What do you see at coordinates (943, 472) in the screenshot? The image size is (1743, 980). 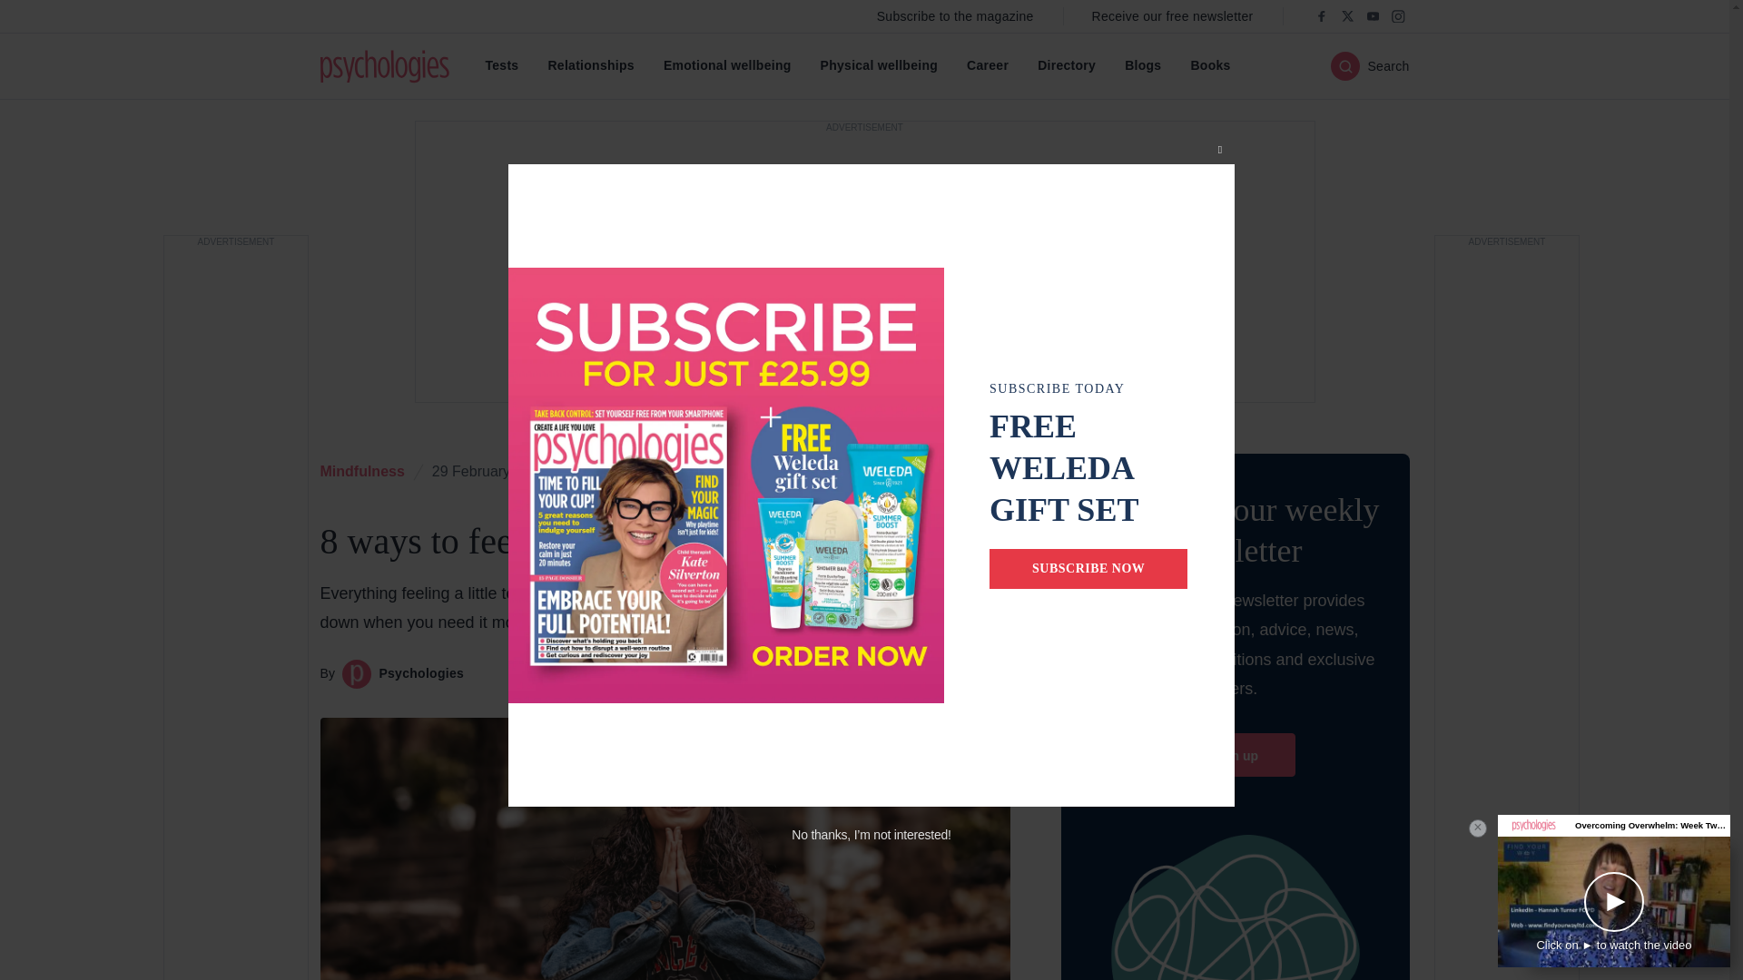 I see `Click to share on Facebook` at bounding box center [943, 472].